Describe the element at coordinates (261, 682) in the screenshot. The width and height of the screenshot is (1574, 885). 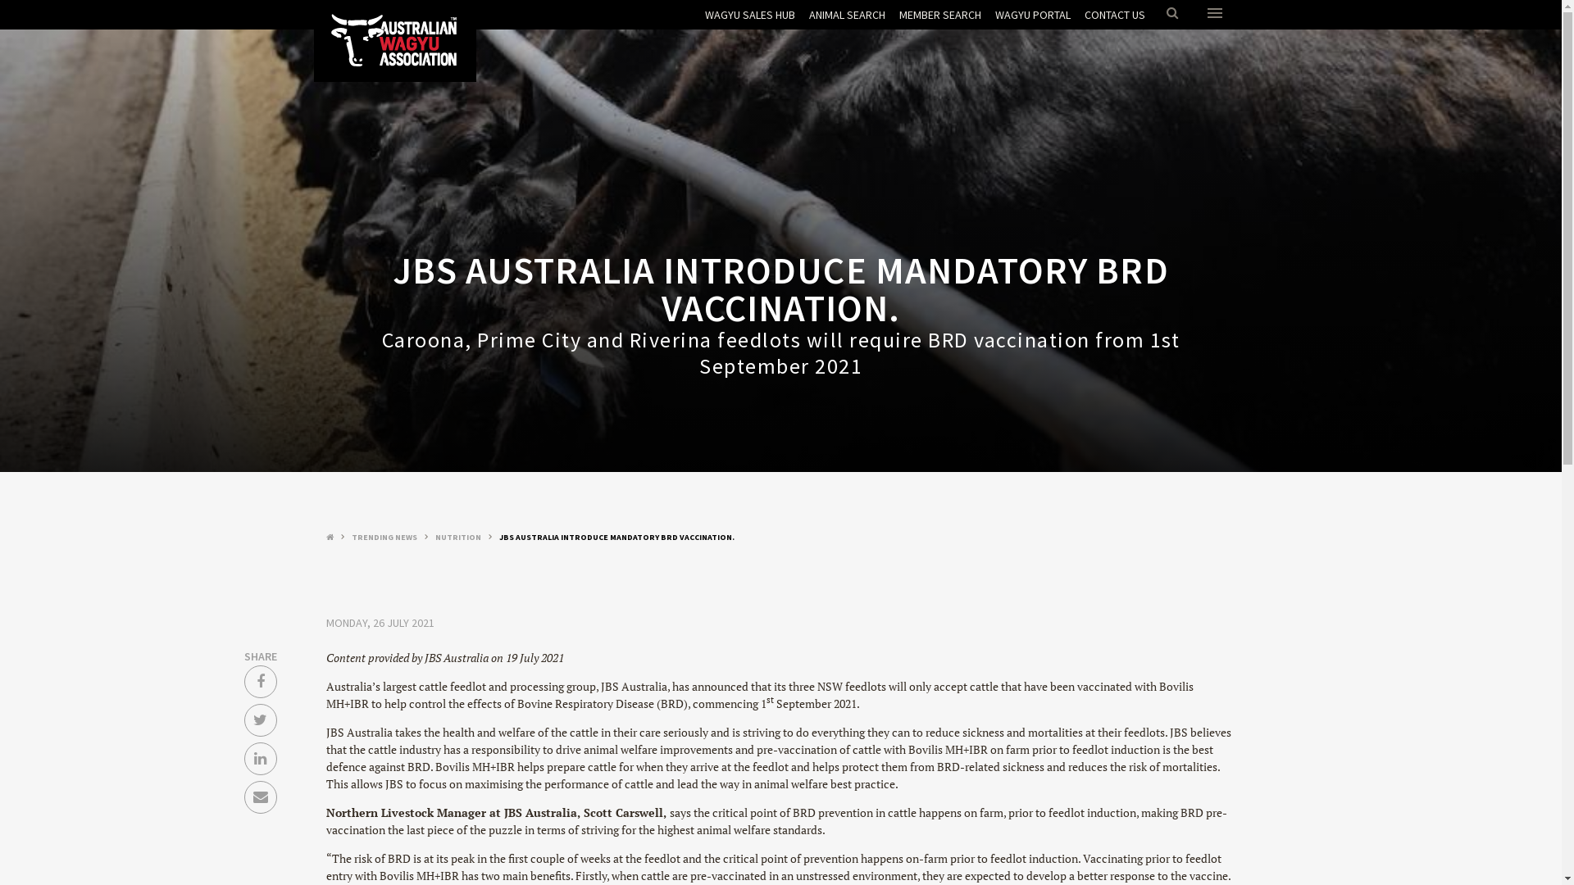
I see `share on facebook` at that location.